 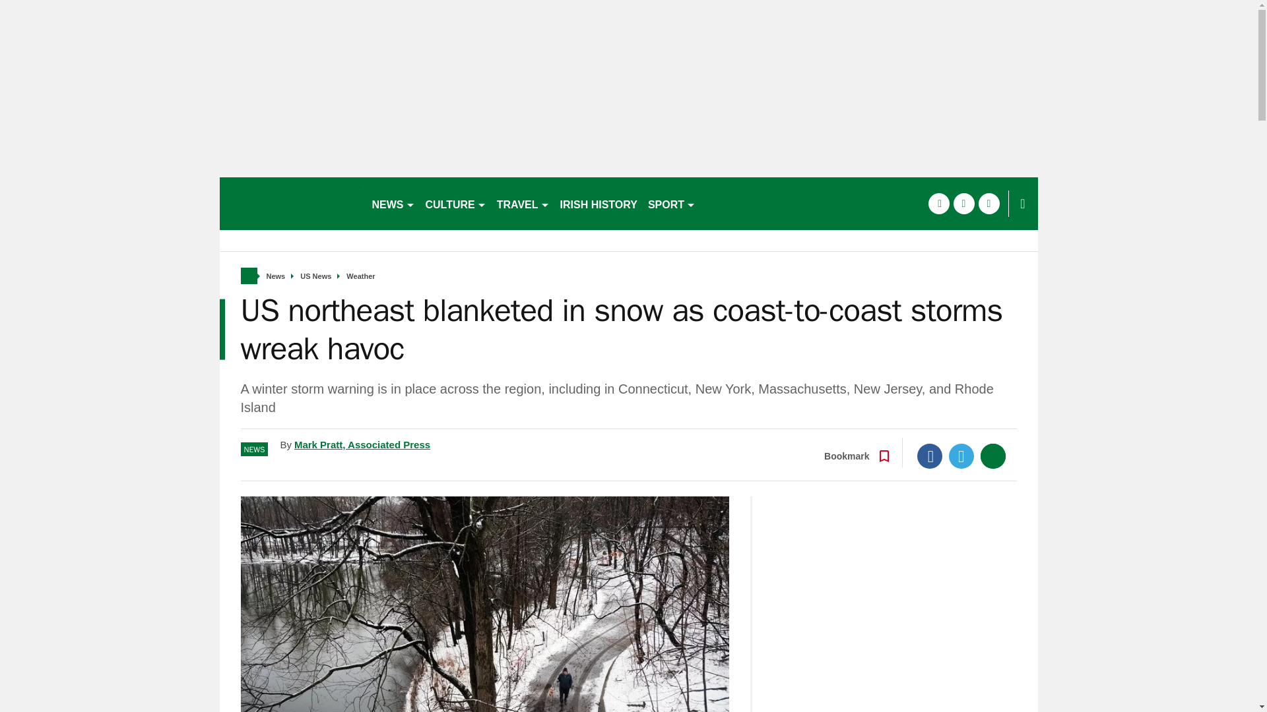 I want to click on TRAVEL, so click(x=523, y=203).